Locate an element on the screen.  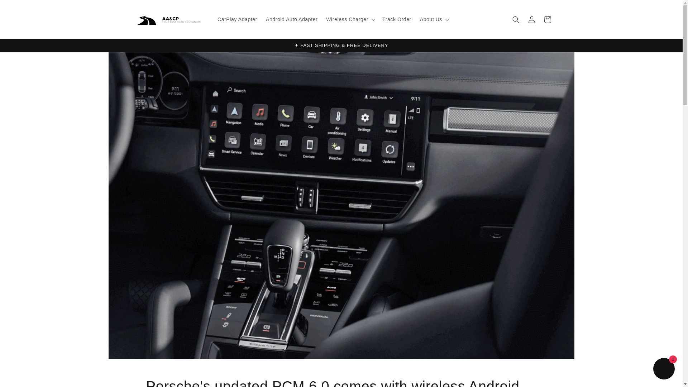
CarPlay Adapter is located at coordinates (237, 19).